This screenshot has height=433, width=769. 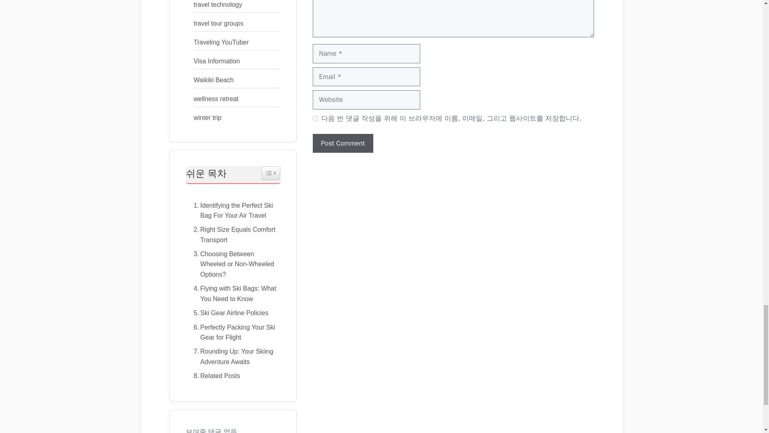 What do you see at coordinates (233, 332) in the screenshot?
I see `Perfectly Packing Your Ski Gear for Flight` at bounding box center [233, 332].